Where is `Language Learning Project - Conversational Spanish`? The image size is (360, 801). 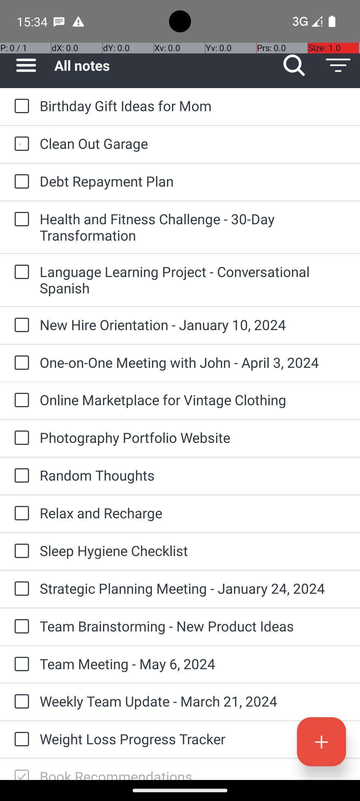
Language Learning Project - Conversational Spanish is located at coordinates (193, 280).